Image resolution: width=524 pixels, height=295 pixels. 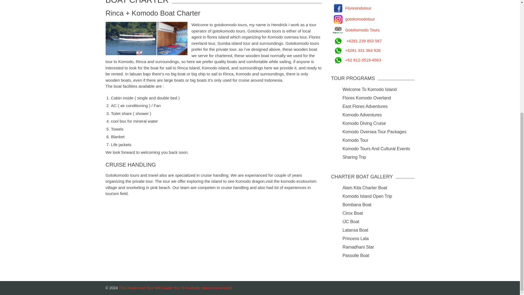 I want to click on East Flores Adventures, so click(x=365, y=106).